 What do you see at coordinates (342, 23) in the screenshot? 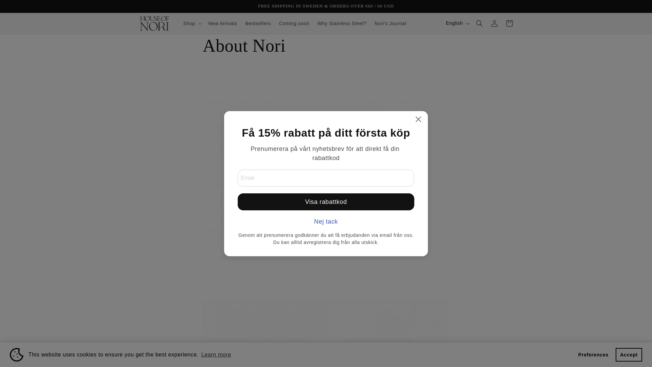
I see `Why Stainless Steel?` at bounding box center [342, 23].